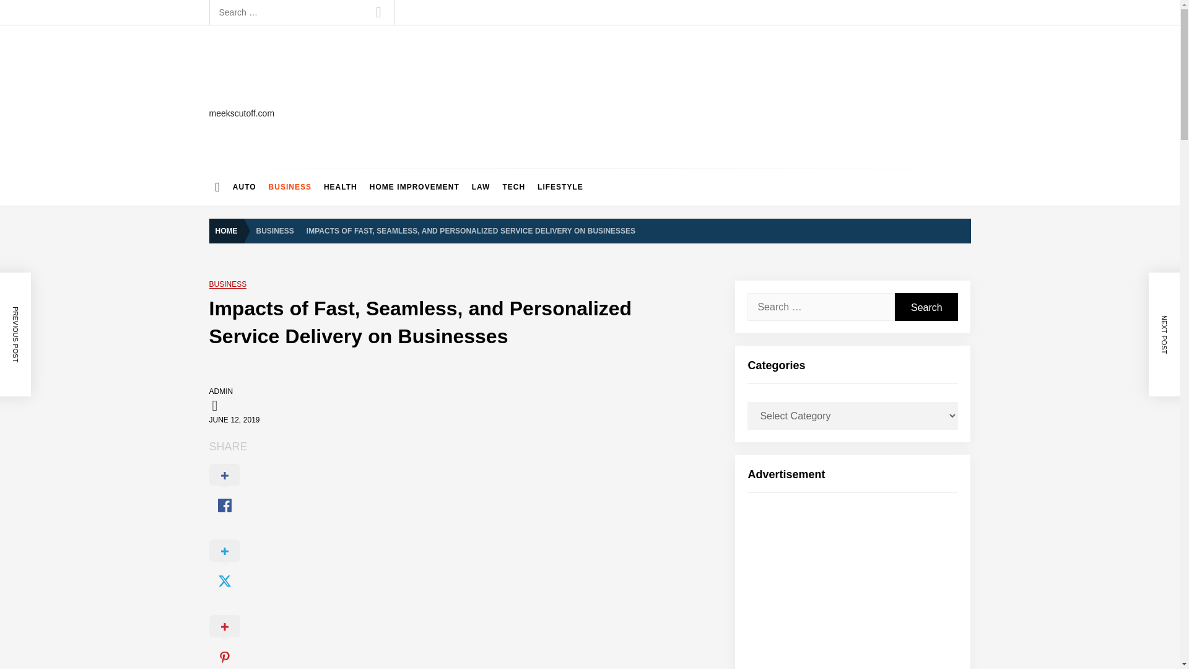  I want to click on Search, so click(378, 12).